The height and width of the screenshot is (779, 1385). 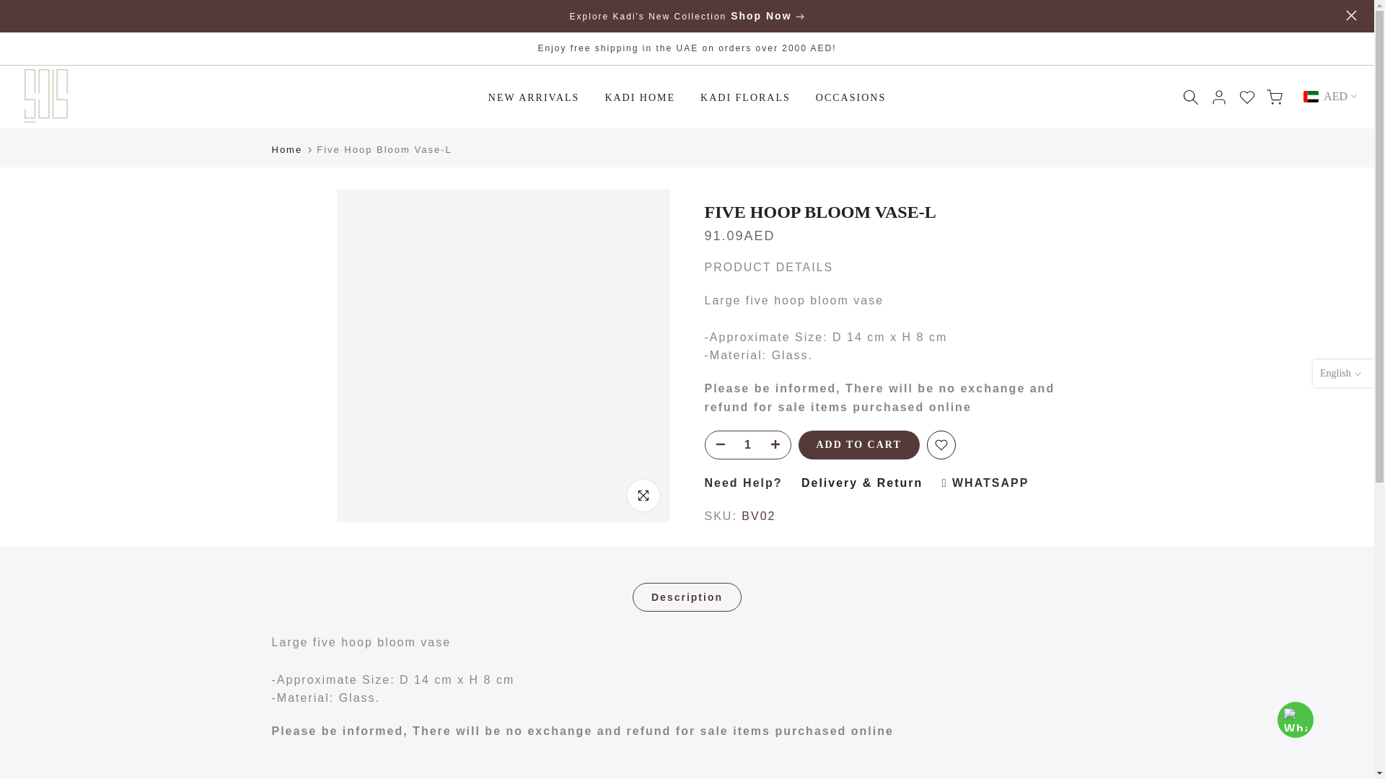 What do you see at coordinates (763, 17) in the screenshot?
I see `Shop Now` at bounding box center [763, 17].